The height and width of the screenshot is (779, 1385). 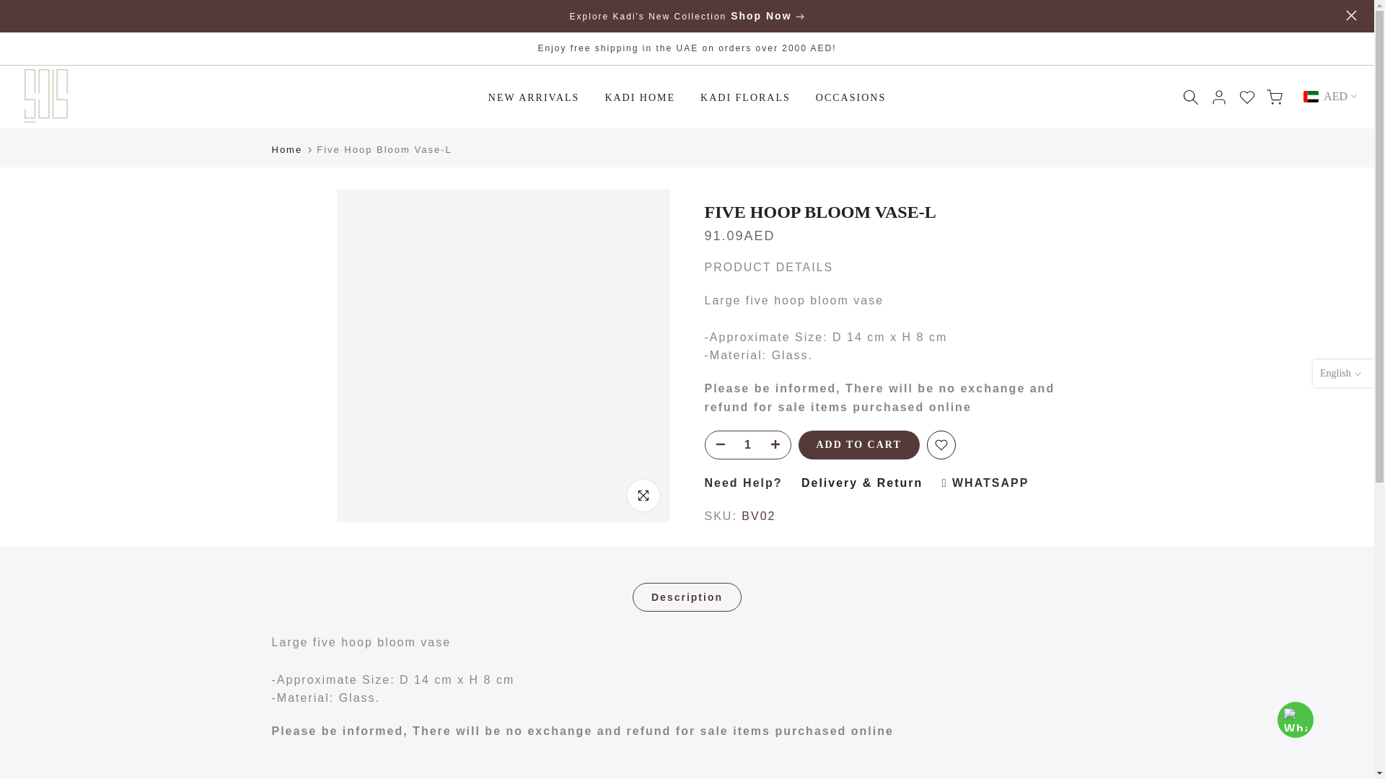 What do you see at coordinates (763, 17) in the screenshot?
I see `Shop Now` at bounding box center [763, 17].